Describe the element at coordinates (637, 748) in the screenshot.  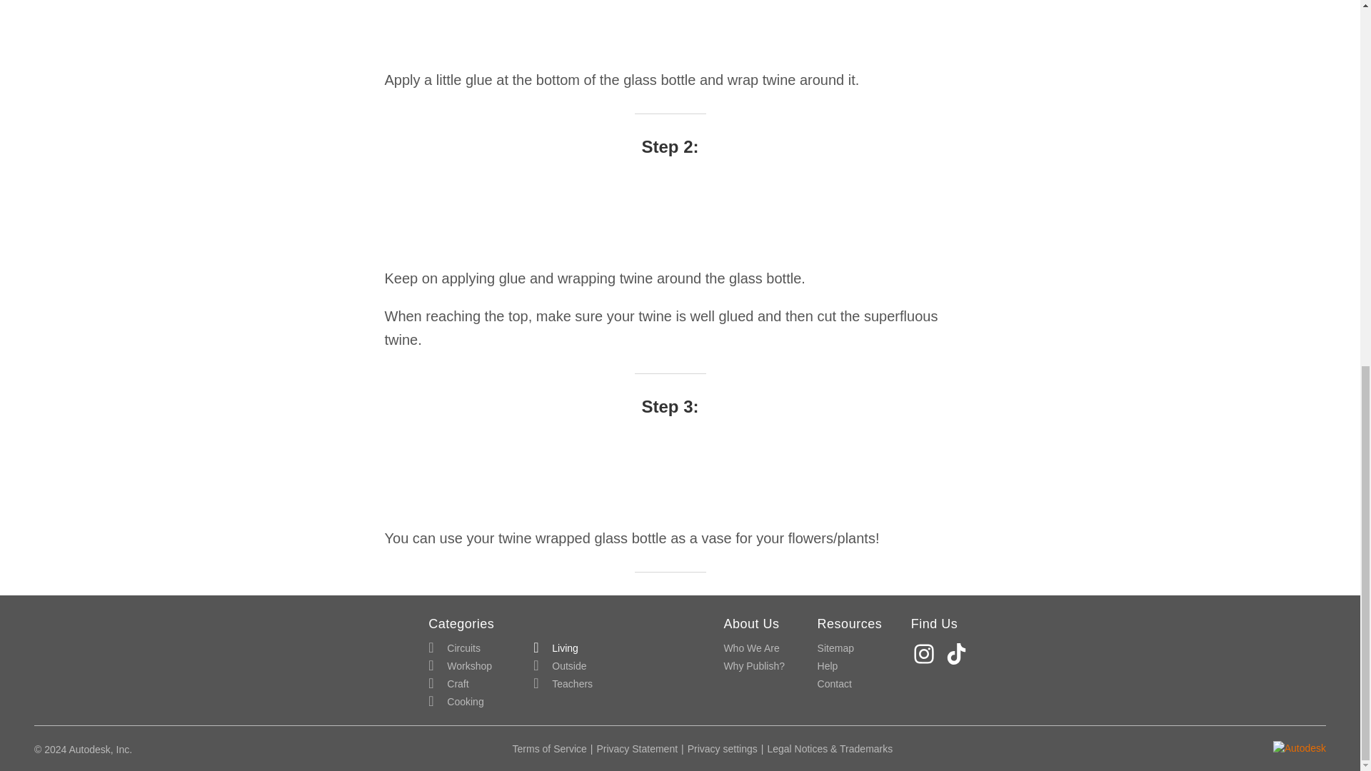
I see `Privacy Statement` at that location.